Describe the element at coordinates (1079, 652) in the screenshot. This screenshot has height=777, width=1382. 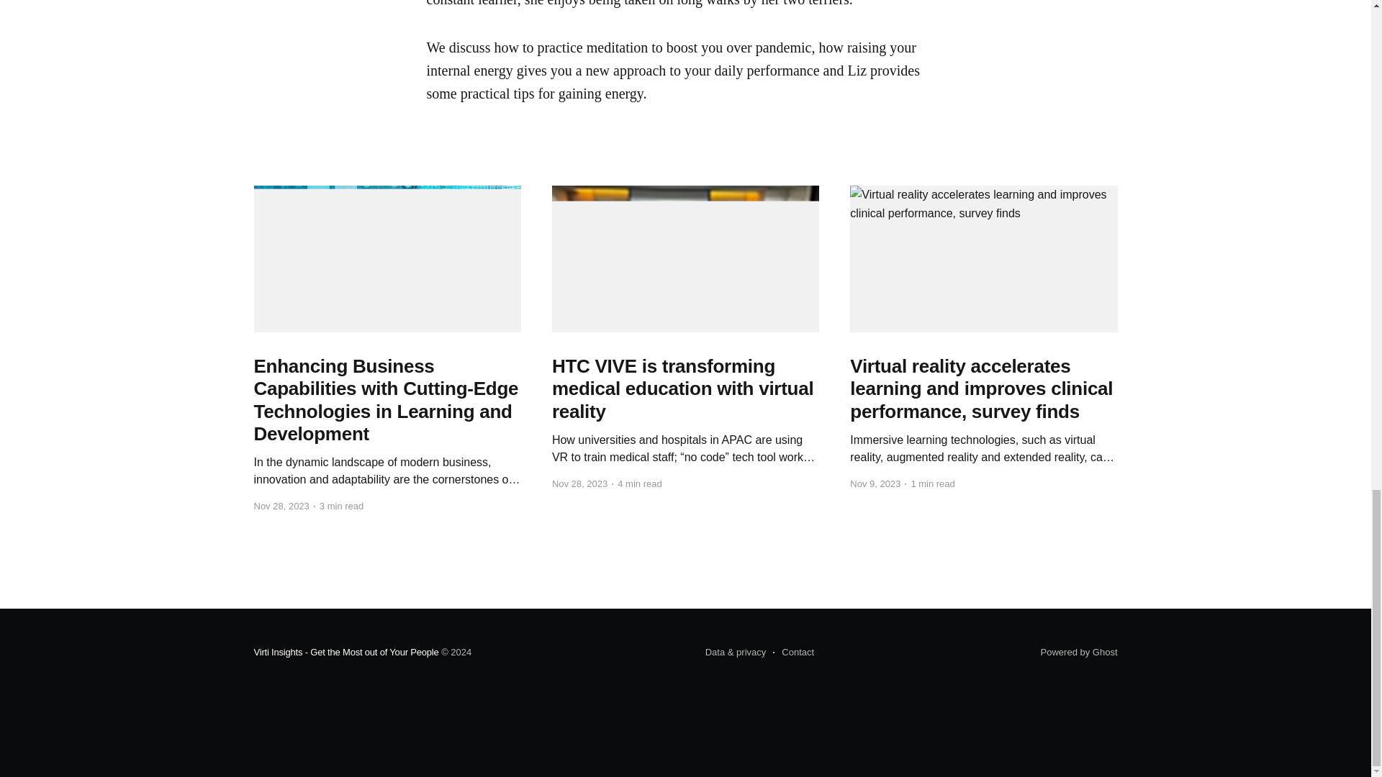
I see `Powered by Ghost` at that location.